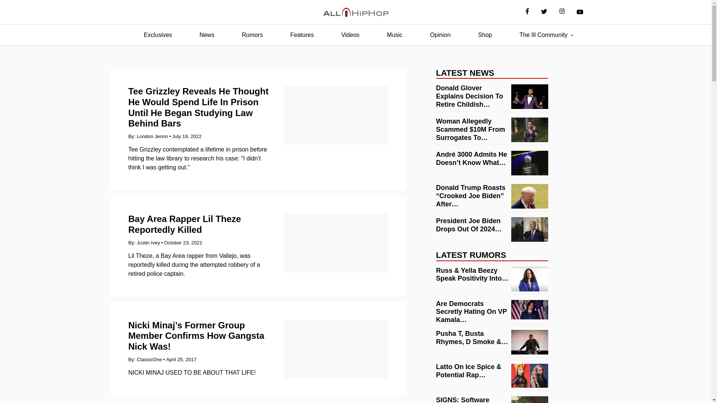  Describe the element at coordinates (152, 136) in the screenshot. I see `London Jennn` at that location.